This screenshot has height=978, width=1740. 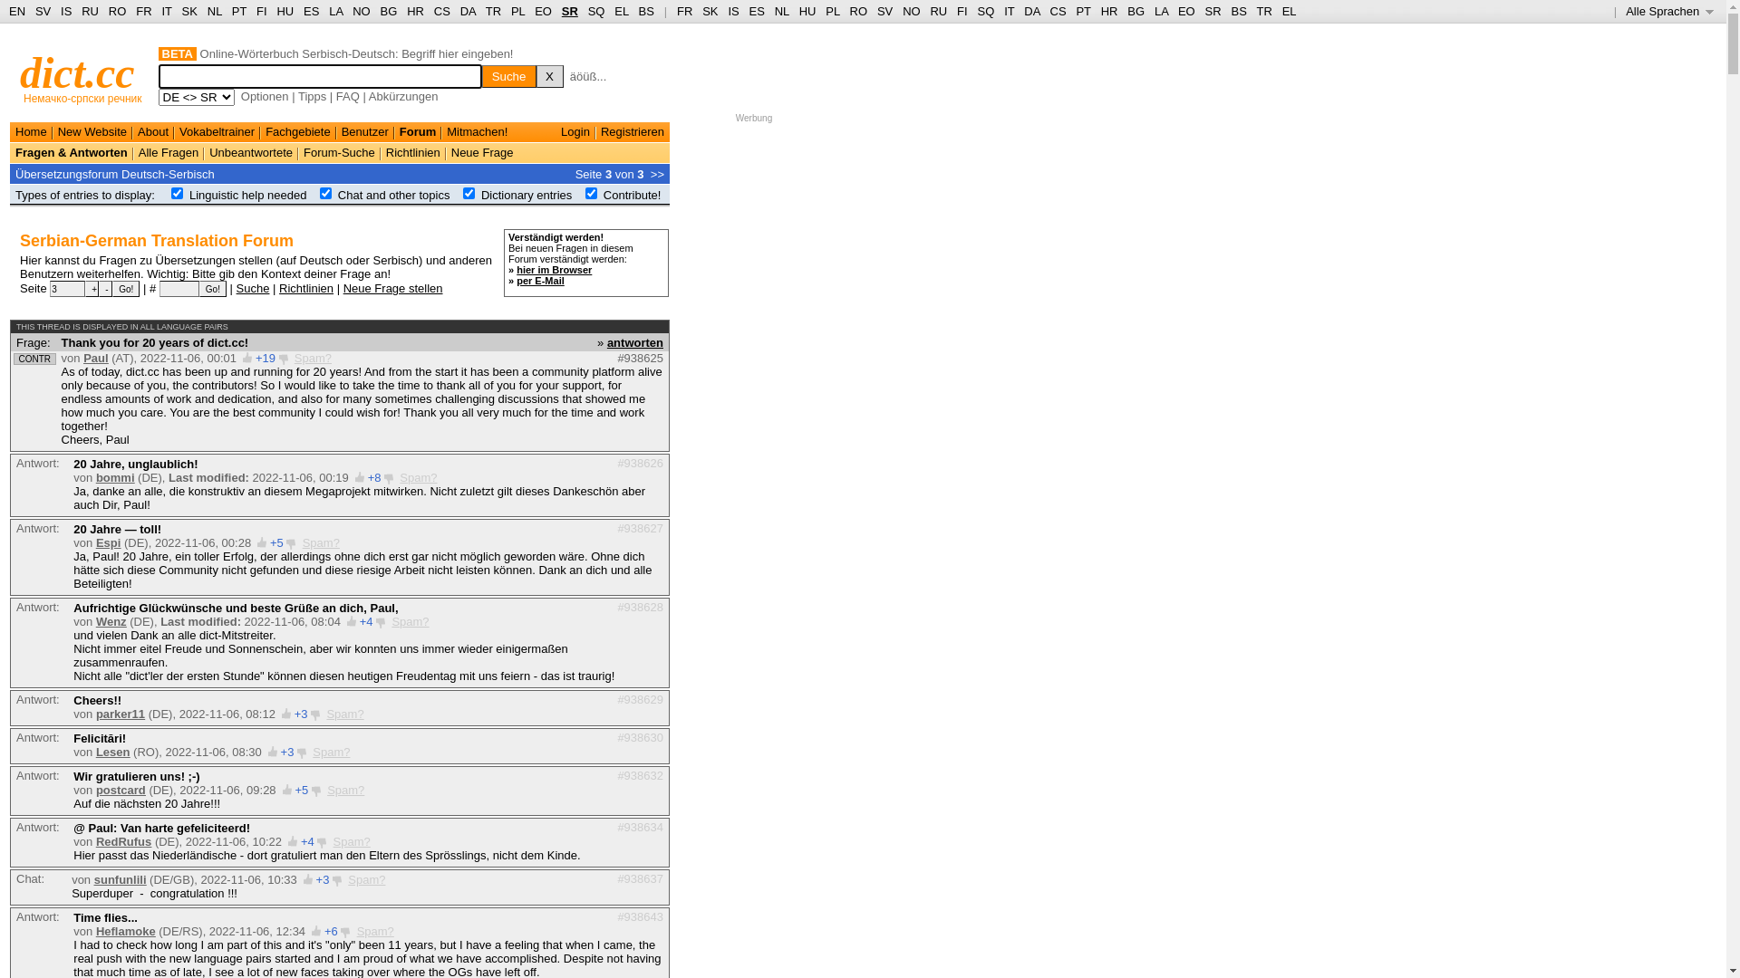 I want to click on SK, so click(x=710, y=11).